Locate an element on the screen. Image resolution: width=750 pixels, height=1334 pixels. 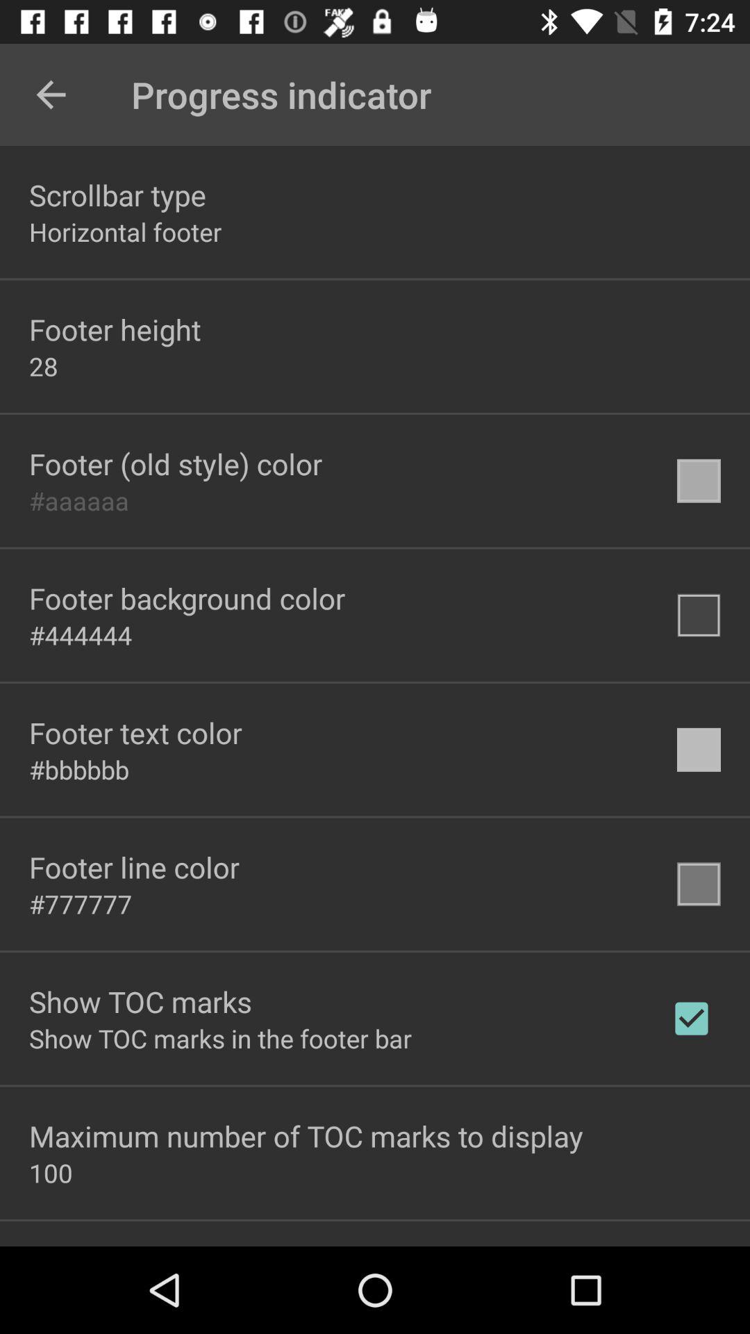
select #bbbbbb icon is located at coordinates (79, 769).